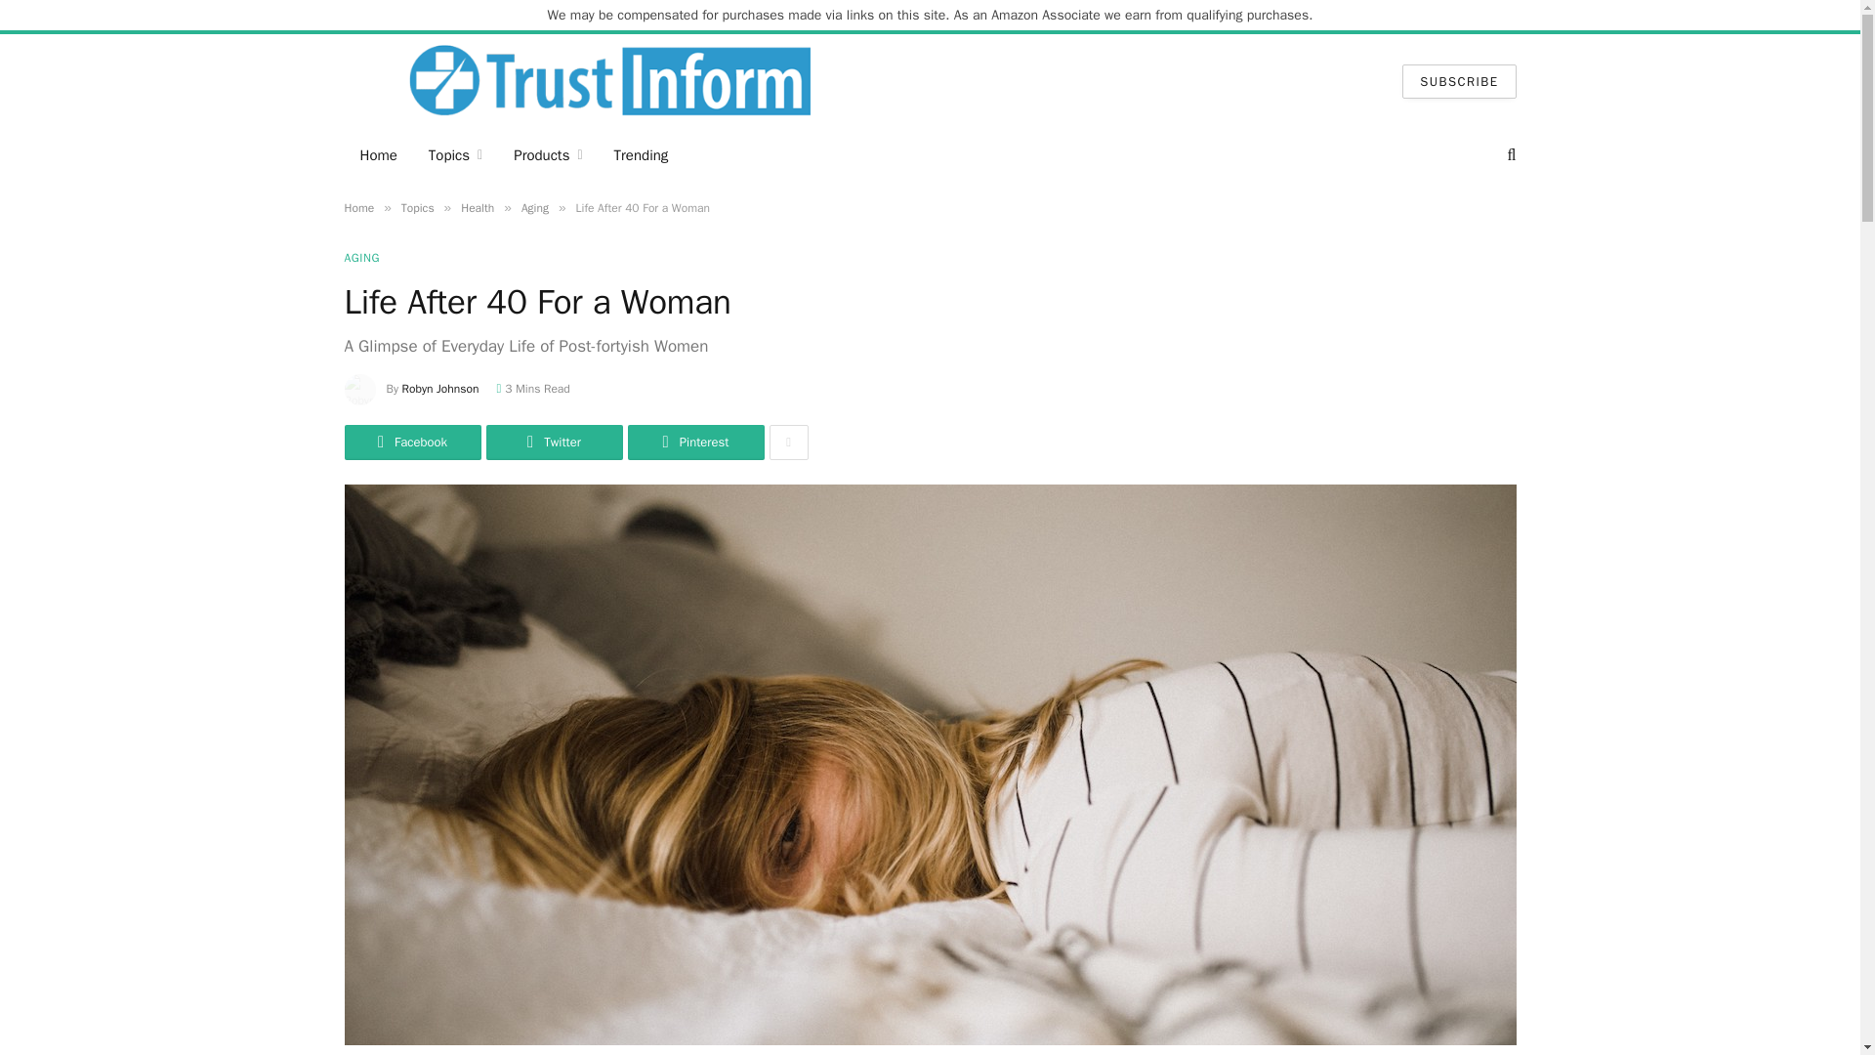 The image size is (1875, 1055). Describe the element at coordinates (357, 208) in the screenshot. I see `Home` at that location.